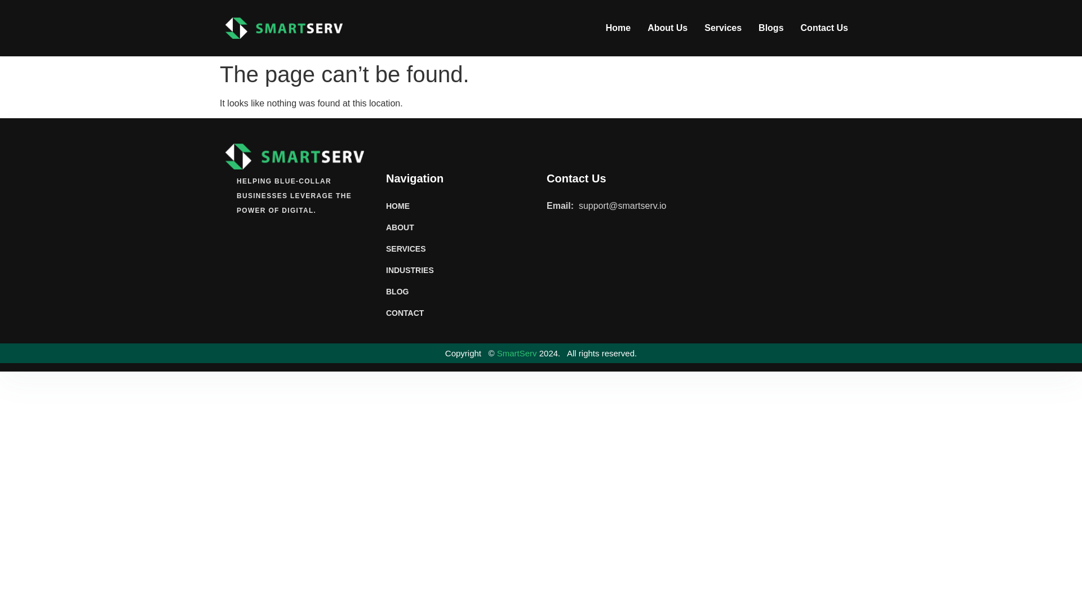  What do you see at coordinates (427, 248) in the screenshot?
I see `SERVICES` at bounding box center [427, 248].